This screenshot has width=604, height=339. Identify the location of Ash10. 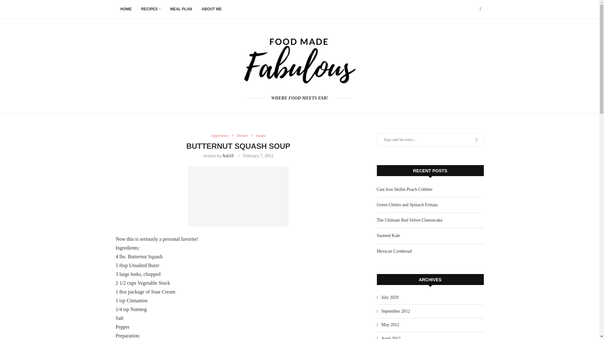
(228, 156).